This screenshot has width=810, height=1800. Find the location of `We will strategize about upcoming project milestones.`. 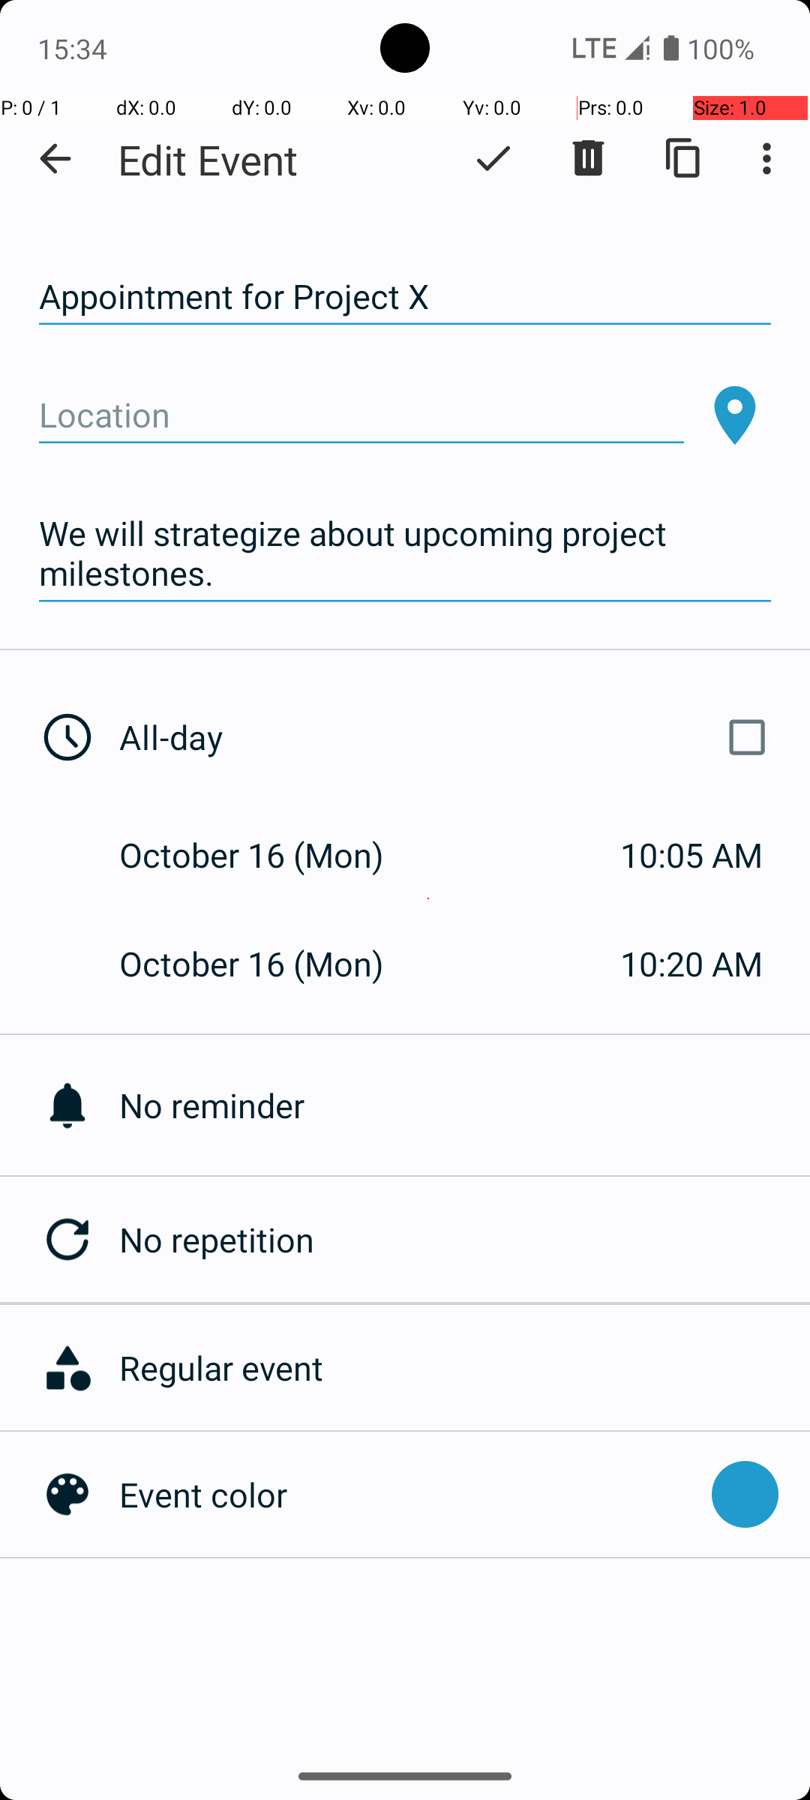

We will strategize about upcoming project milestones. is located at coordinates (405, 553).